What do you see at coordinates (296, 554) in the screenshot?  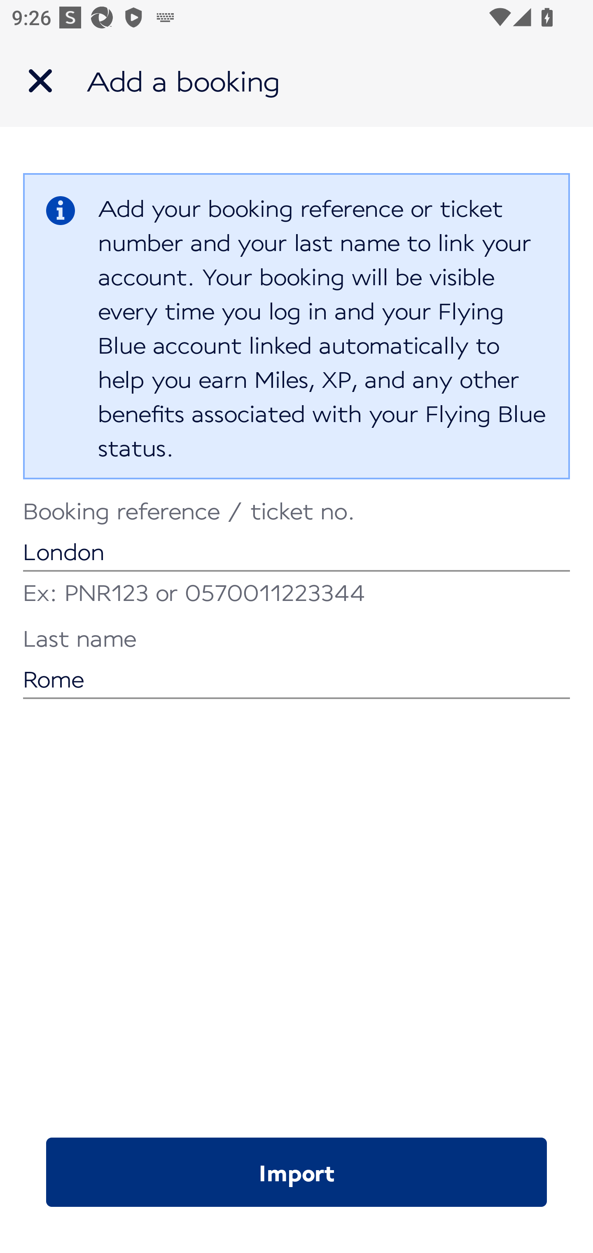 I see `London Ex: PNR123 or 0570011223344` at bounding box center [296, 554].